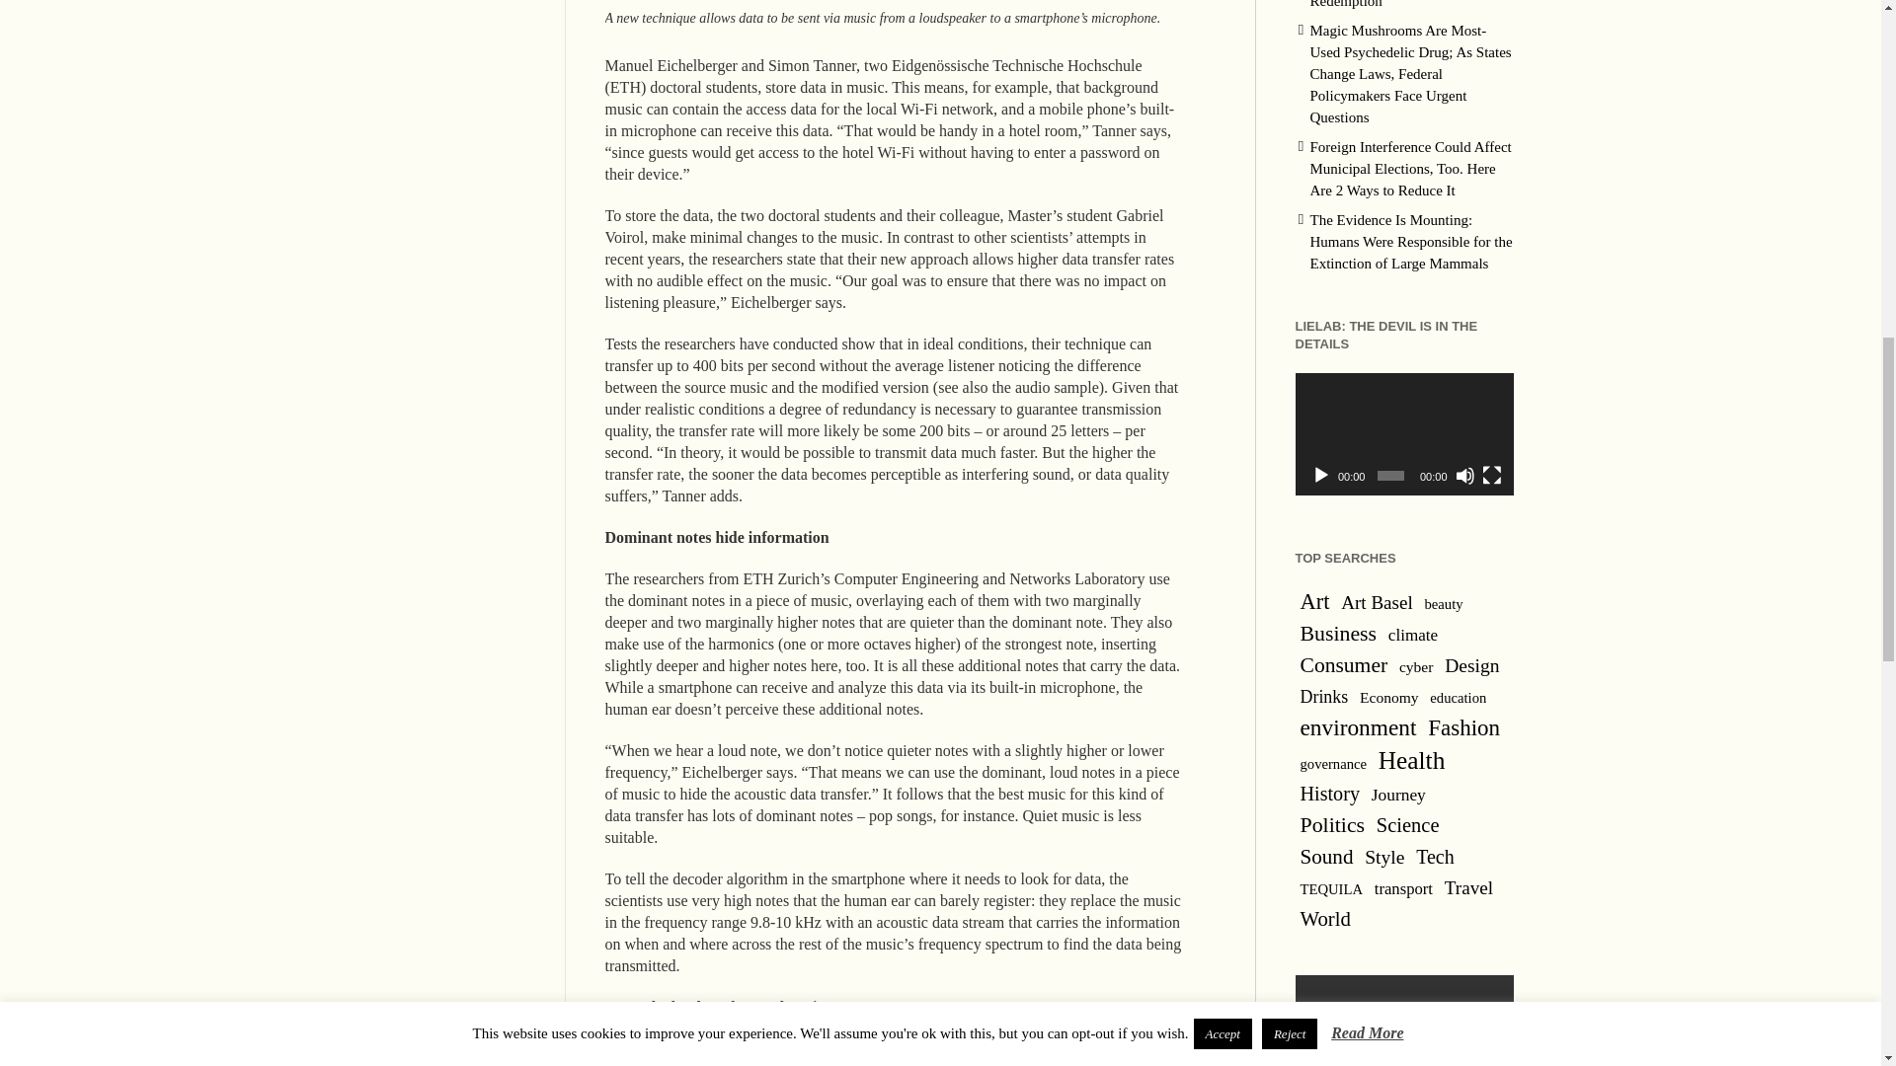 This screenshot has height=1066, width=1896. I want to click on Mute, so click(1465, 476).